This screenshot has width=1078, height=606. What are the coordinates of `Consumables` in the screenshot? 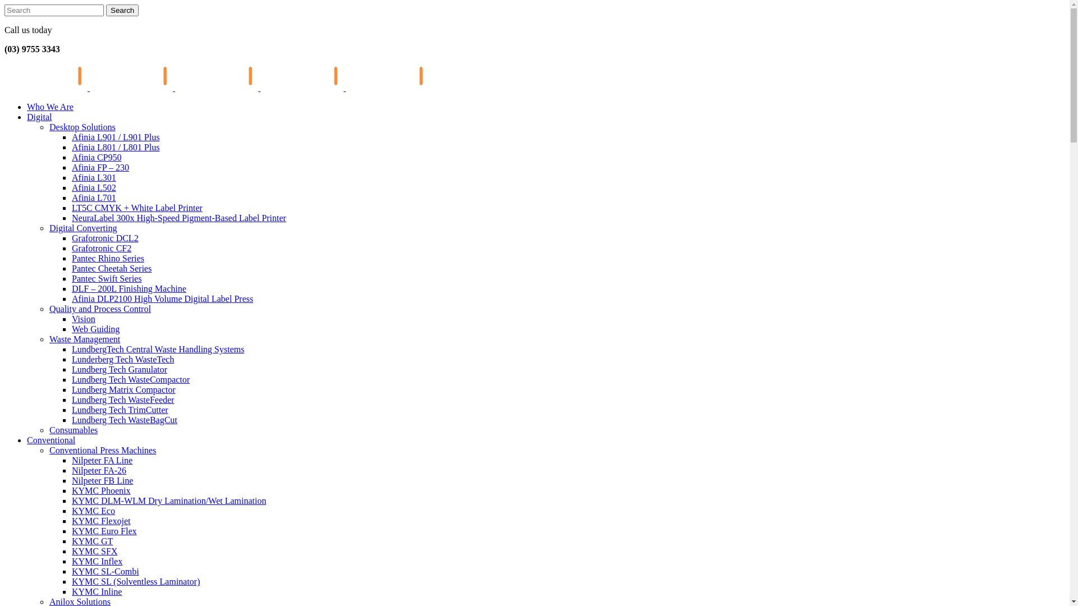 It's located at (74, 430).